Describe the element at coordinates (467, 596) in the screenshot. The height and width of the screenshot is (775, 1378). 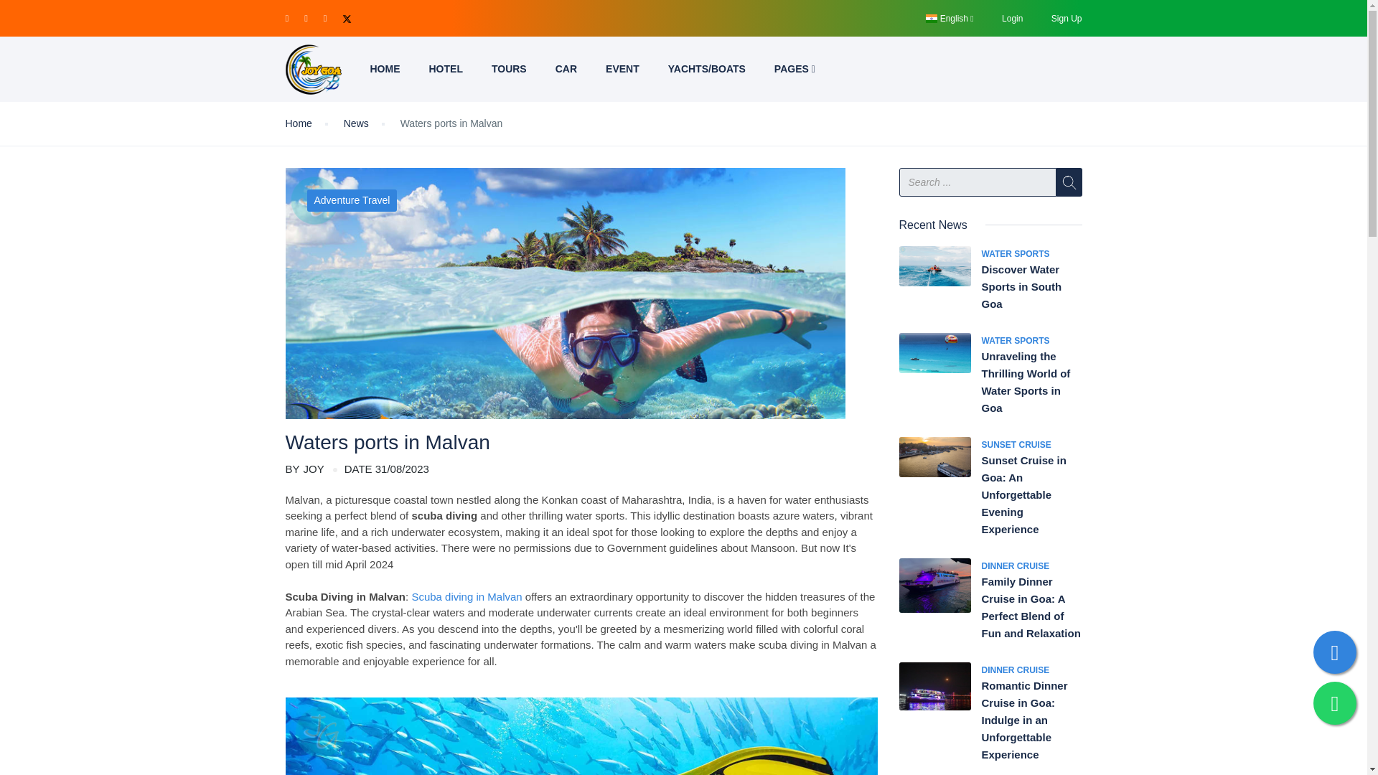
I see `Scuba diving in Malvan` at that location.